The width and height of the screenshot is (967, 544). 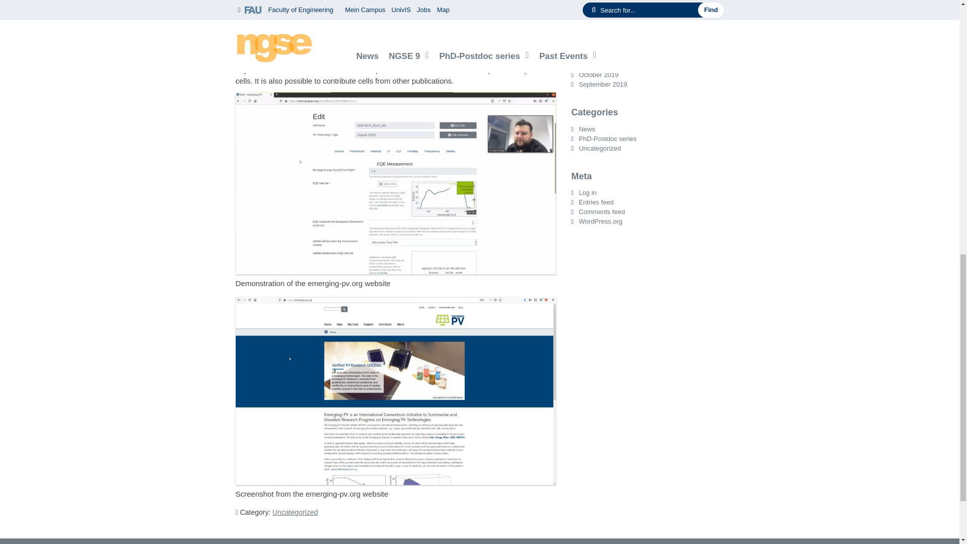 I want to click on Uncategorized, so click(x=295, y=512).